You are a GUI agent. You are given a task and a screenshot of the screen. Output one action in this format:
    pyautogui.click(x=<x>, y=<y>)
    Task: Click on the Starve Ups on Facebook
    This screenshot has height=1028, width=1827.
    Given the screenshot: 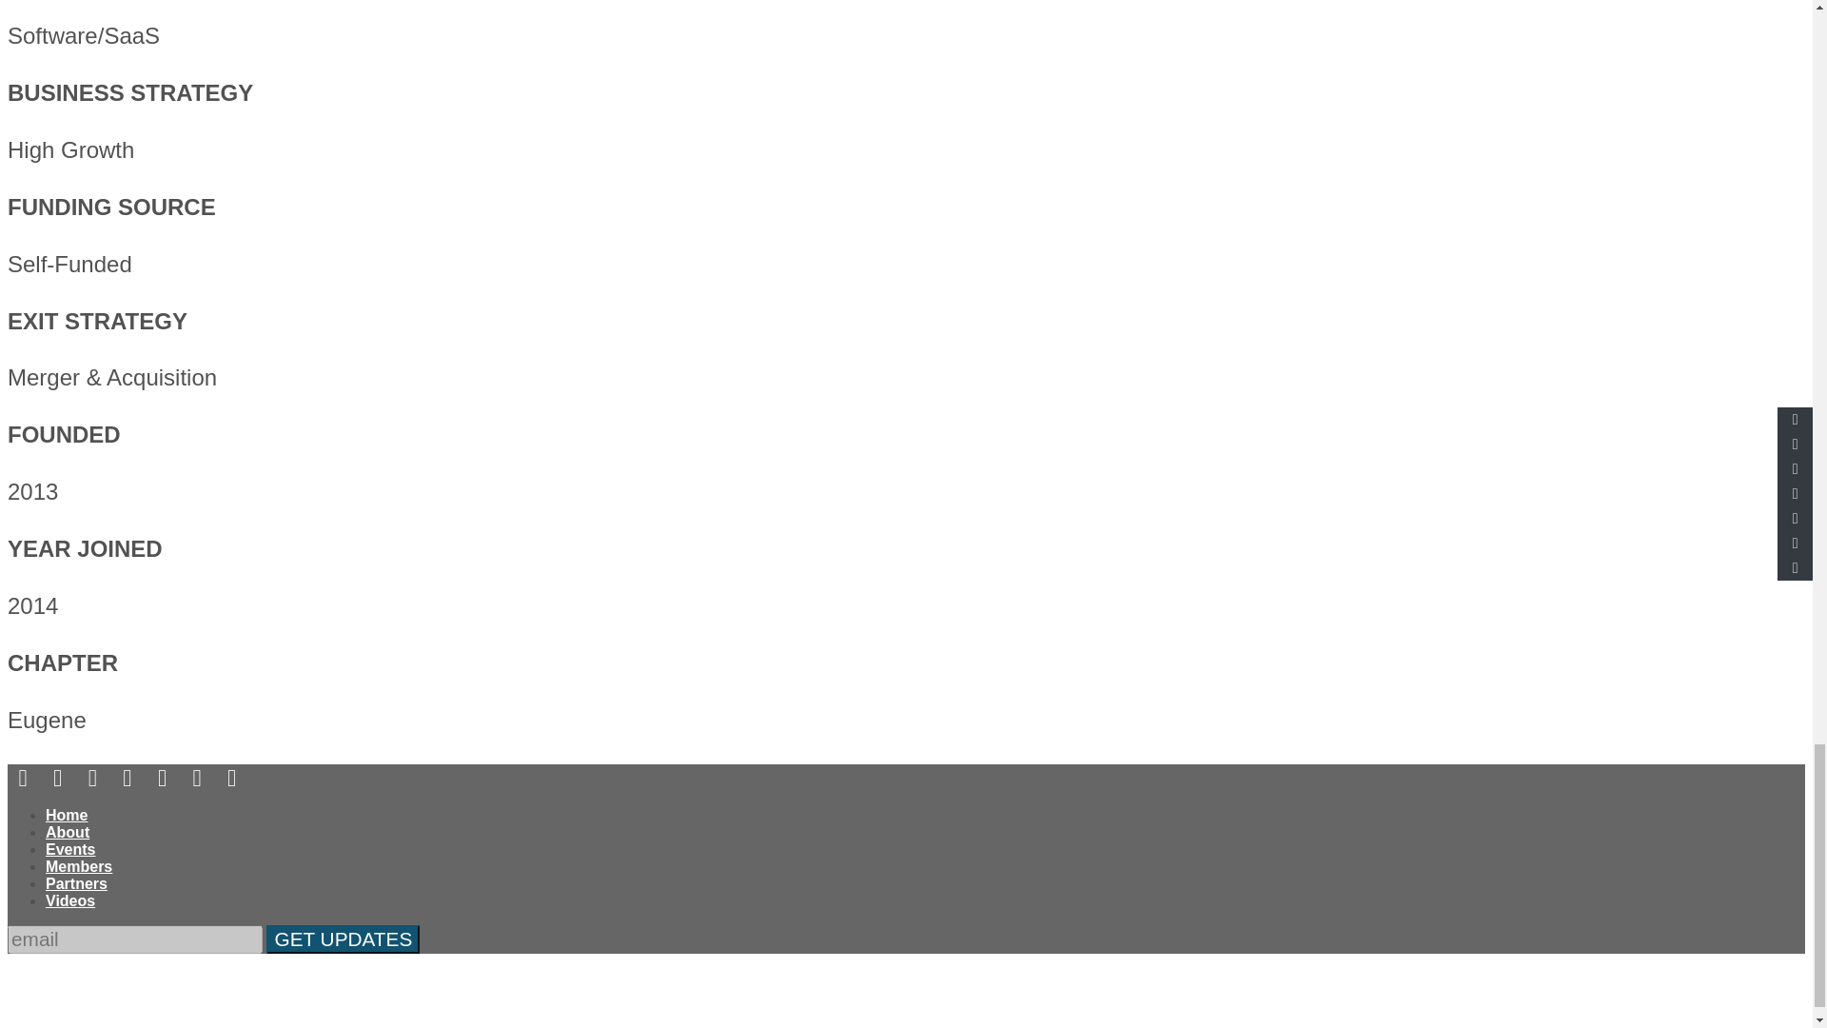 What is the action you would take?
    pyautogui.click(x=23, y=777)
    